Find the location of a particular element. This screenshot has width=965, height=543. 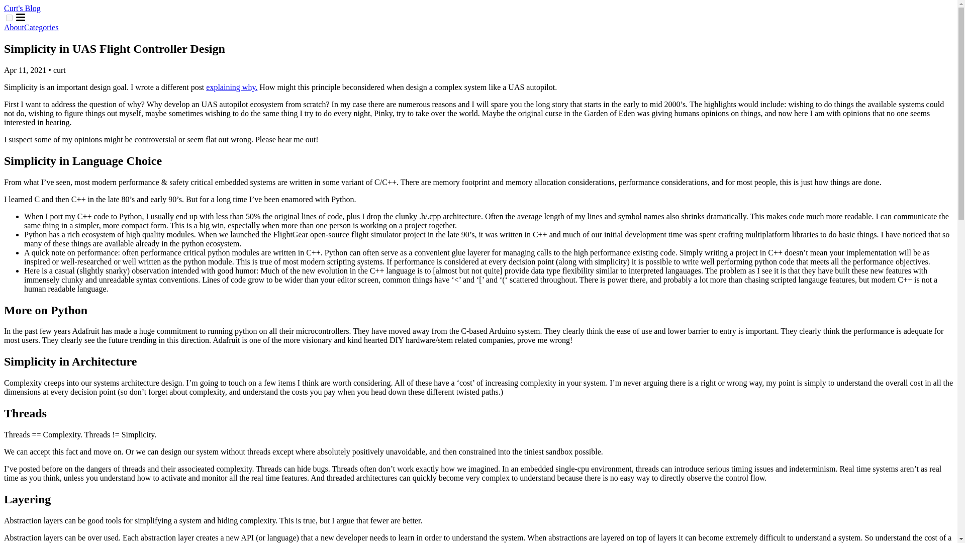

Curt's Blog is located at coordinates (22, 8).